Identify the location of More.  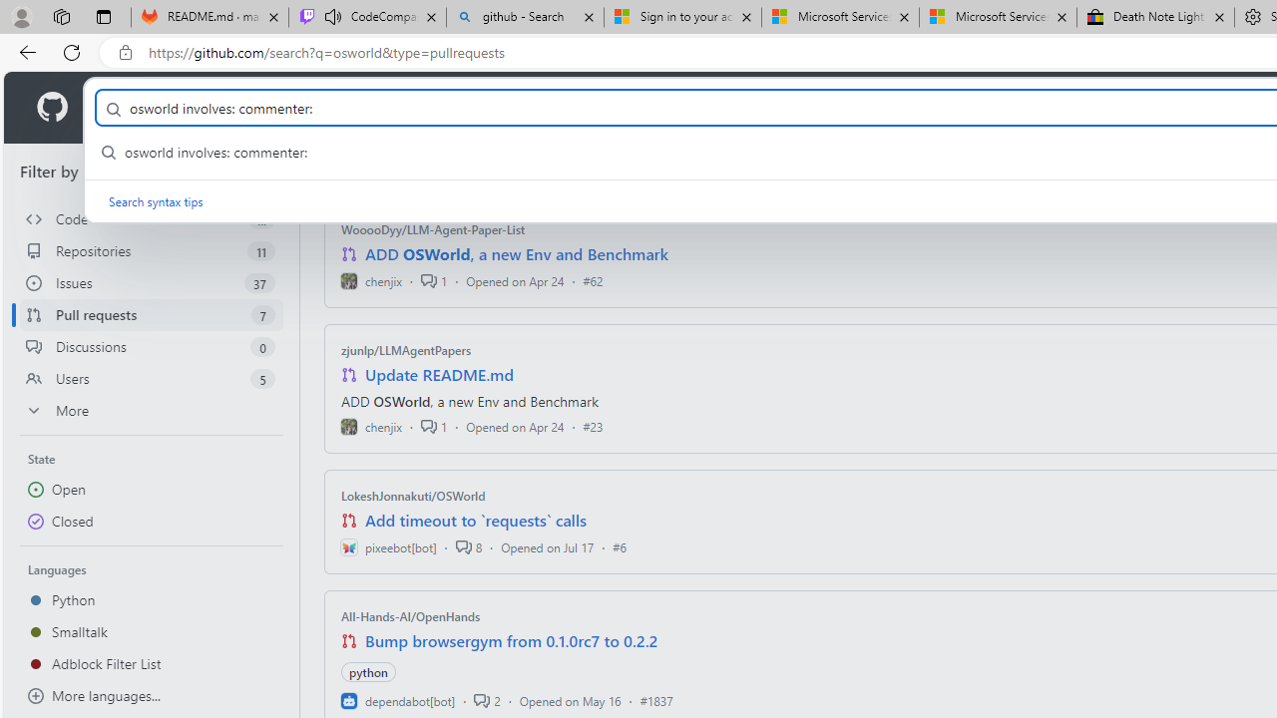
(152, 411).